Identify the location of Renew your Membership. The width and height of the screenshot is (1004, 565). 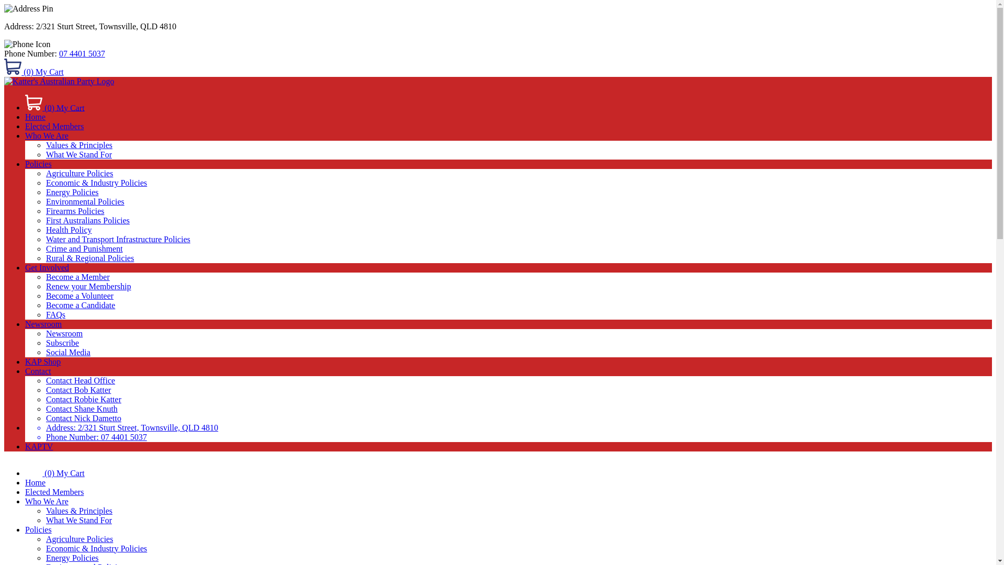
(89, 287).